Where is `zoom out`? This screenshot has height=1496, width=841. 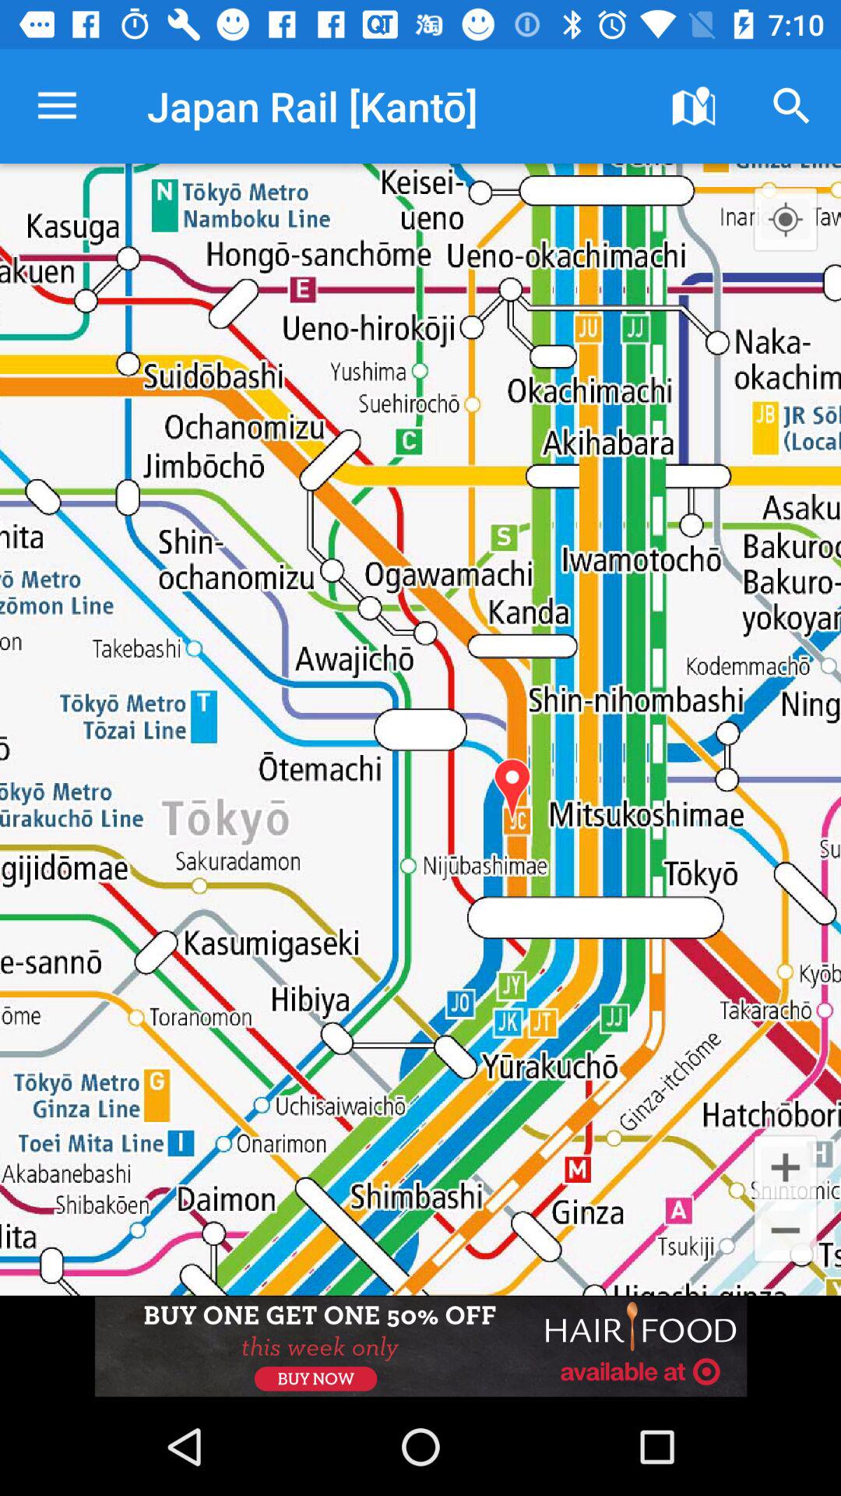
zoom out is located at coordinates (785, 1230).